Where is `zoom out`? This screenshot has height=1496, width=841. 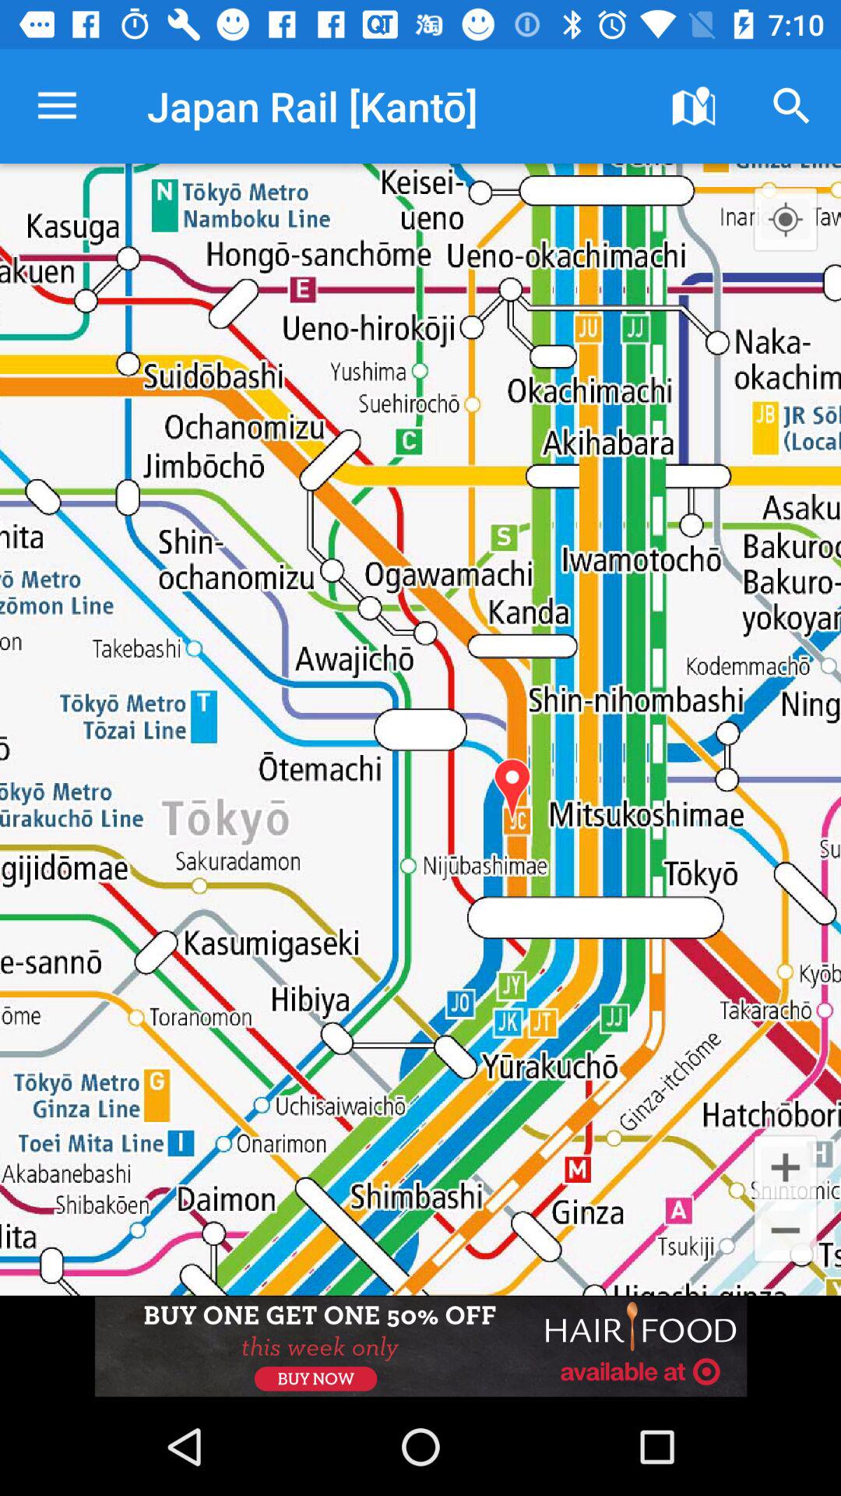
zoom out is located at coordinates (785, 1230).